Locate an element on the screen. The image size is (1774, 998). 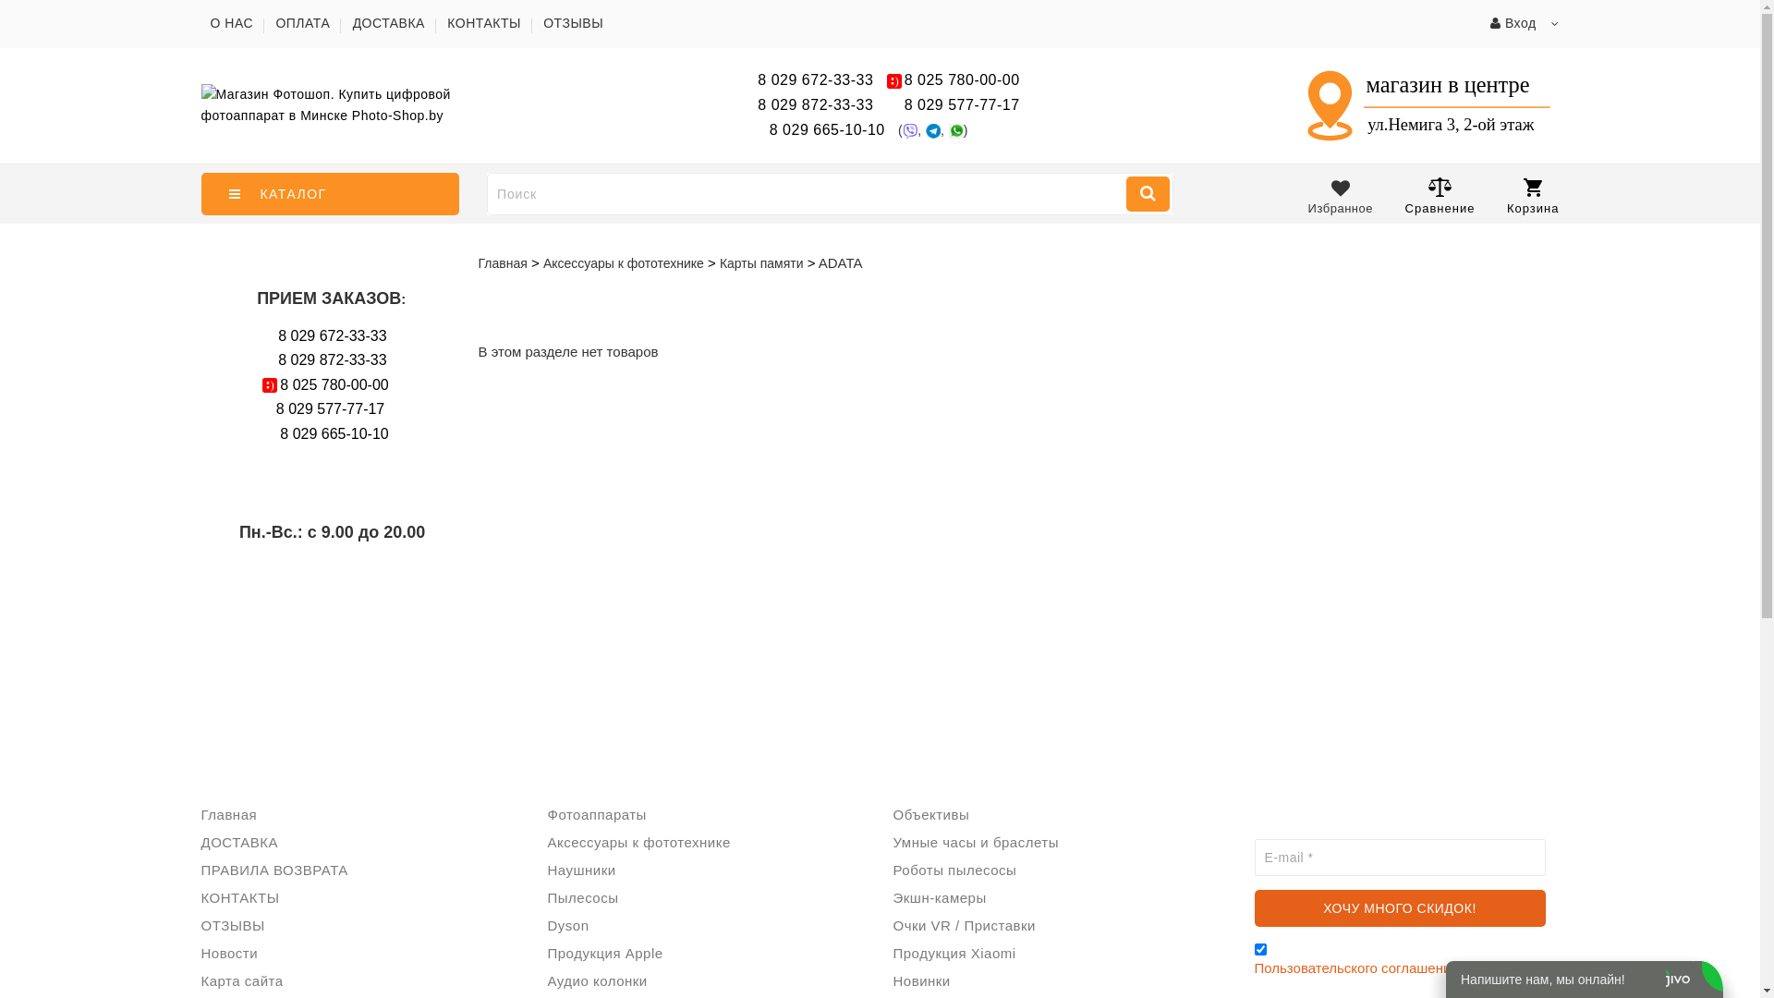
8 029 672-33-33 is located at coordinates (333, 336).